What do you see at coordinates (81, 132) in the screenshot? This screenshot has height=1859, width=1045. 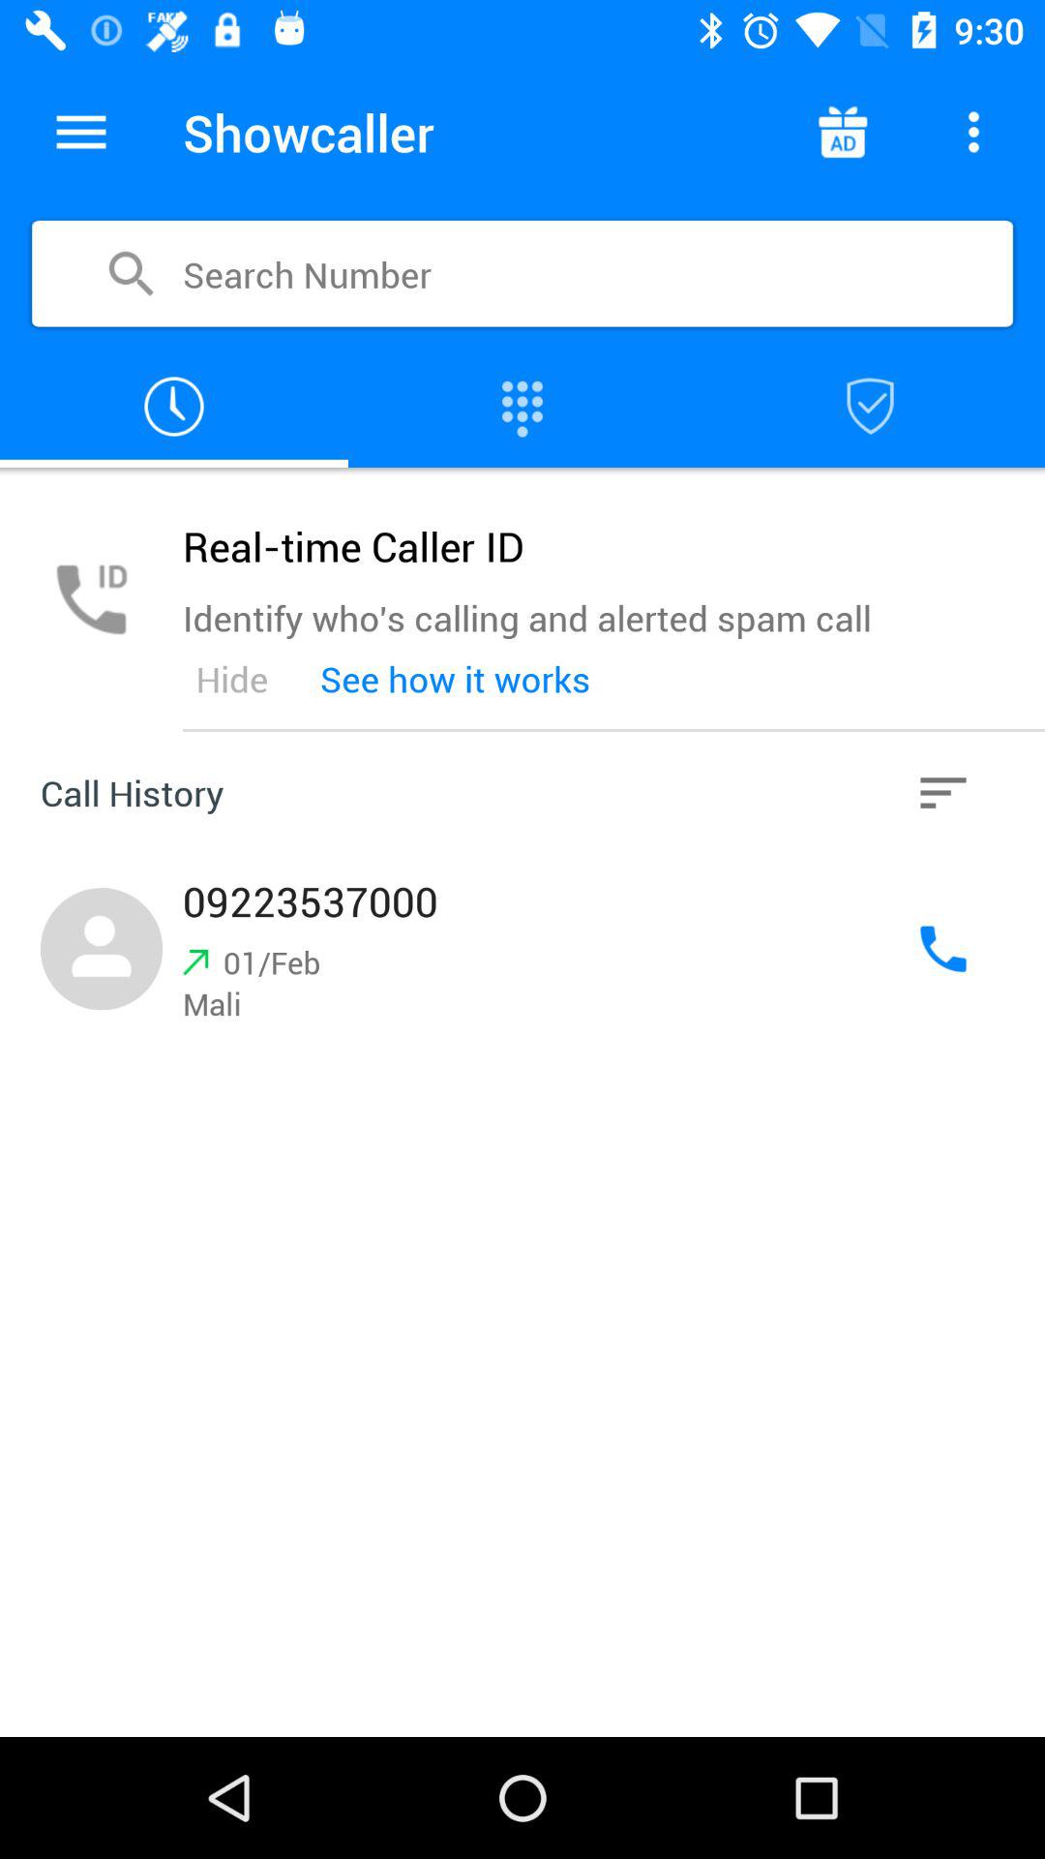 I see `choose item next to showcaller` at bounding box center [81, 132].